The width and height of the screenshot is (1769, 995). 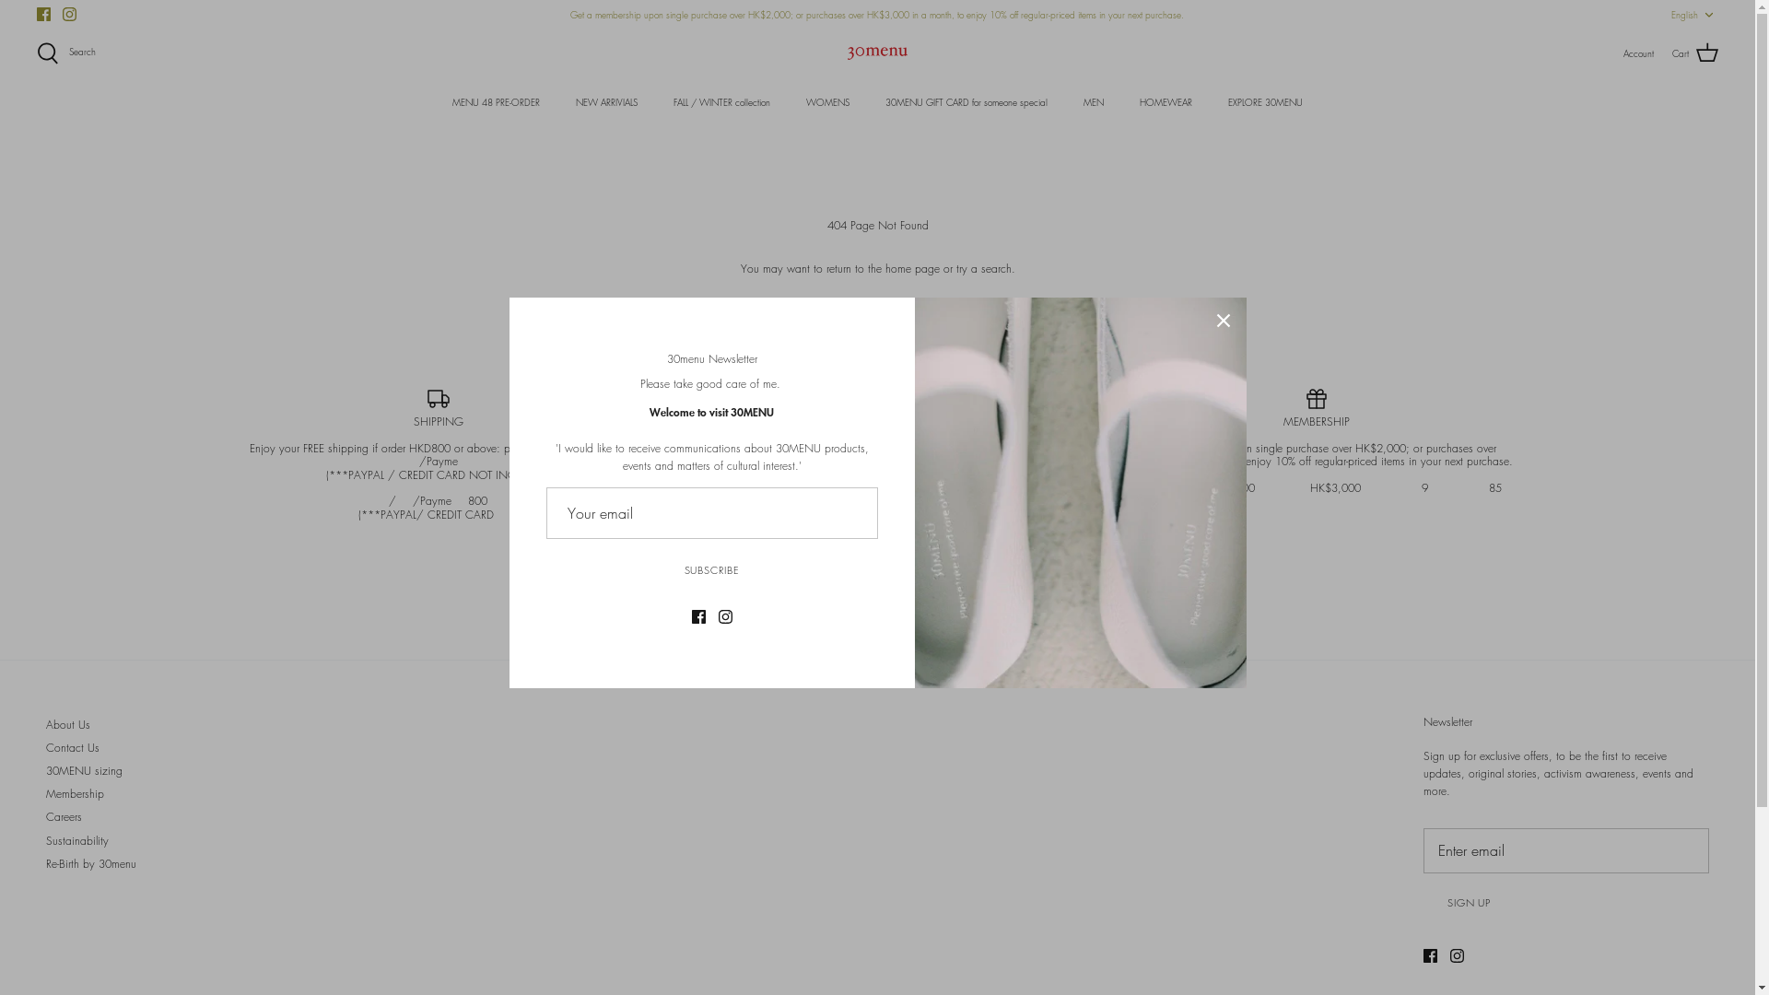 What do you see at coordinates (1266, 103) in the screenshot?
I see `EXPLORE 30MENU` at bounding box center [1266, 103].